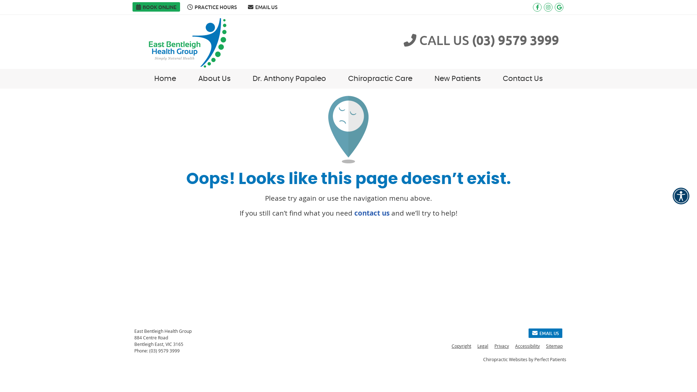 This screenshot has height=392, width=697. Describe the element at coordinates (545, 333) in the screenshot. I see `EMAIL US` at that location.